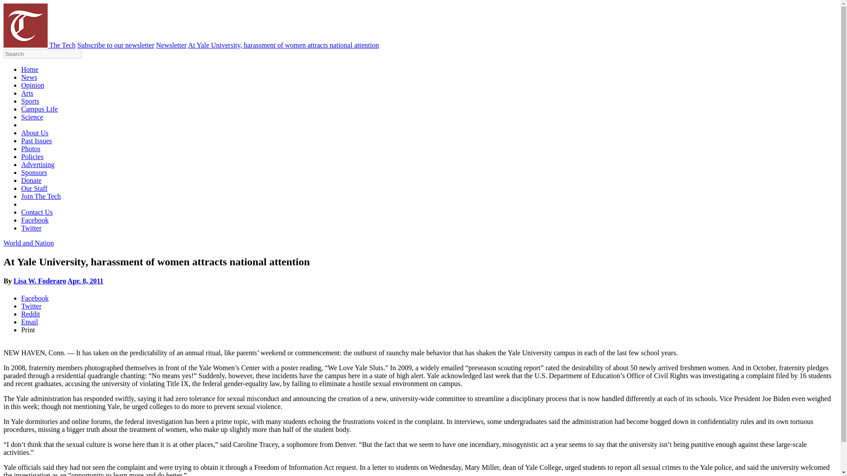 This screenshot has width=847, height=476. Describe the element at coordinates (41, 196) in the screenshot. I see `Join The Tech` at that location.